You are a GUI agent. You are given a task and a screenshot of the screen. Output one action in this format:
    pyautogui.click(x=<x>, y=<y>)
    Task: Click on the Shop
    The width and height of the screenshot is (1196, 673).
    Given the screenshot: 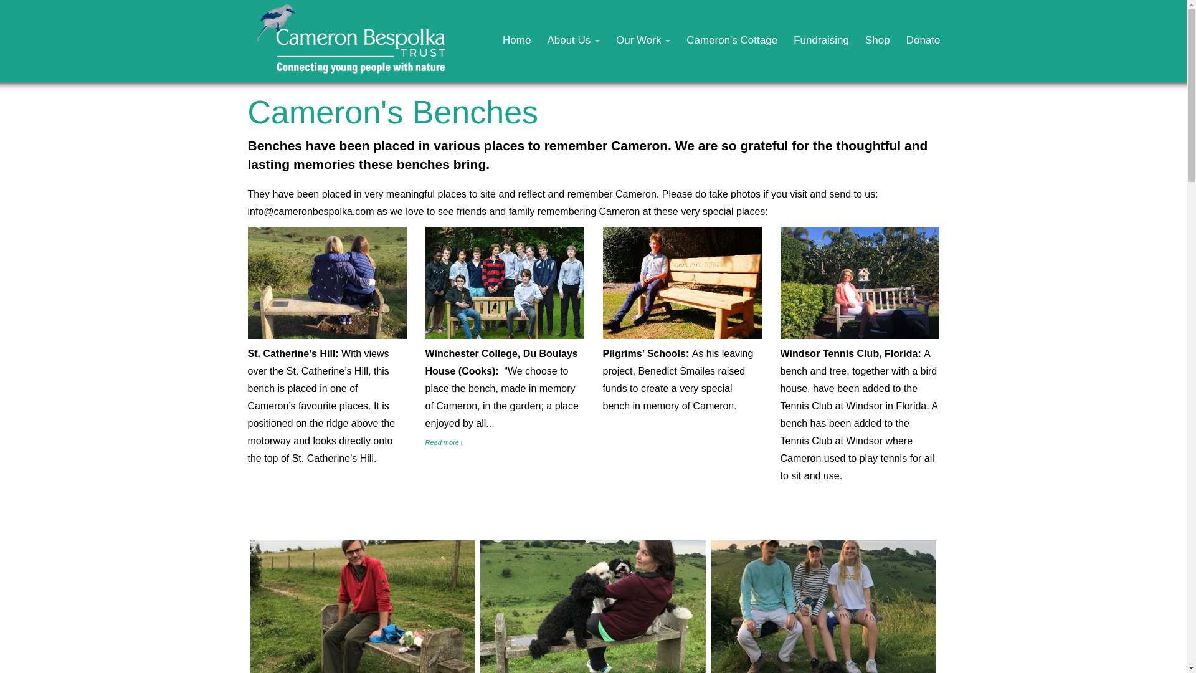 What is the action you would take?
    pyautogui.click(x=878, y=40)
    